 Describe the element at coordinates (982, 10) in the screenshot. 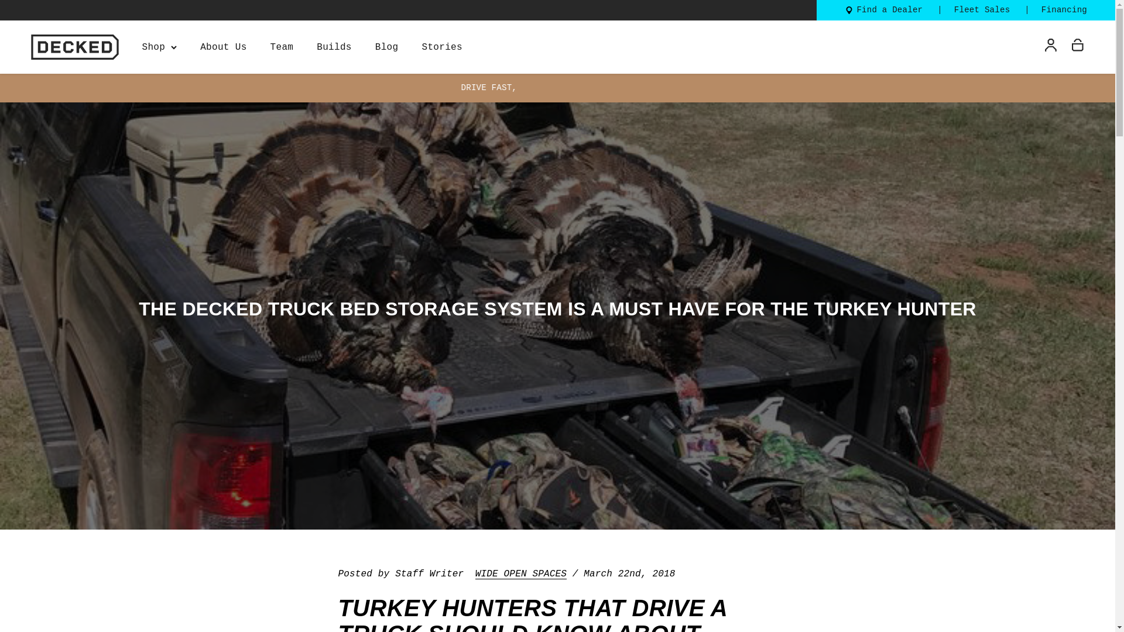

I see `Fleet Sales` at that location.